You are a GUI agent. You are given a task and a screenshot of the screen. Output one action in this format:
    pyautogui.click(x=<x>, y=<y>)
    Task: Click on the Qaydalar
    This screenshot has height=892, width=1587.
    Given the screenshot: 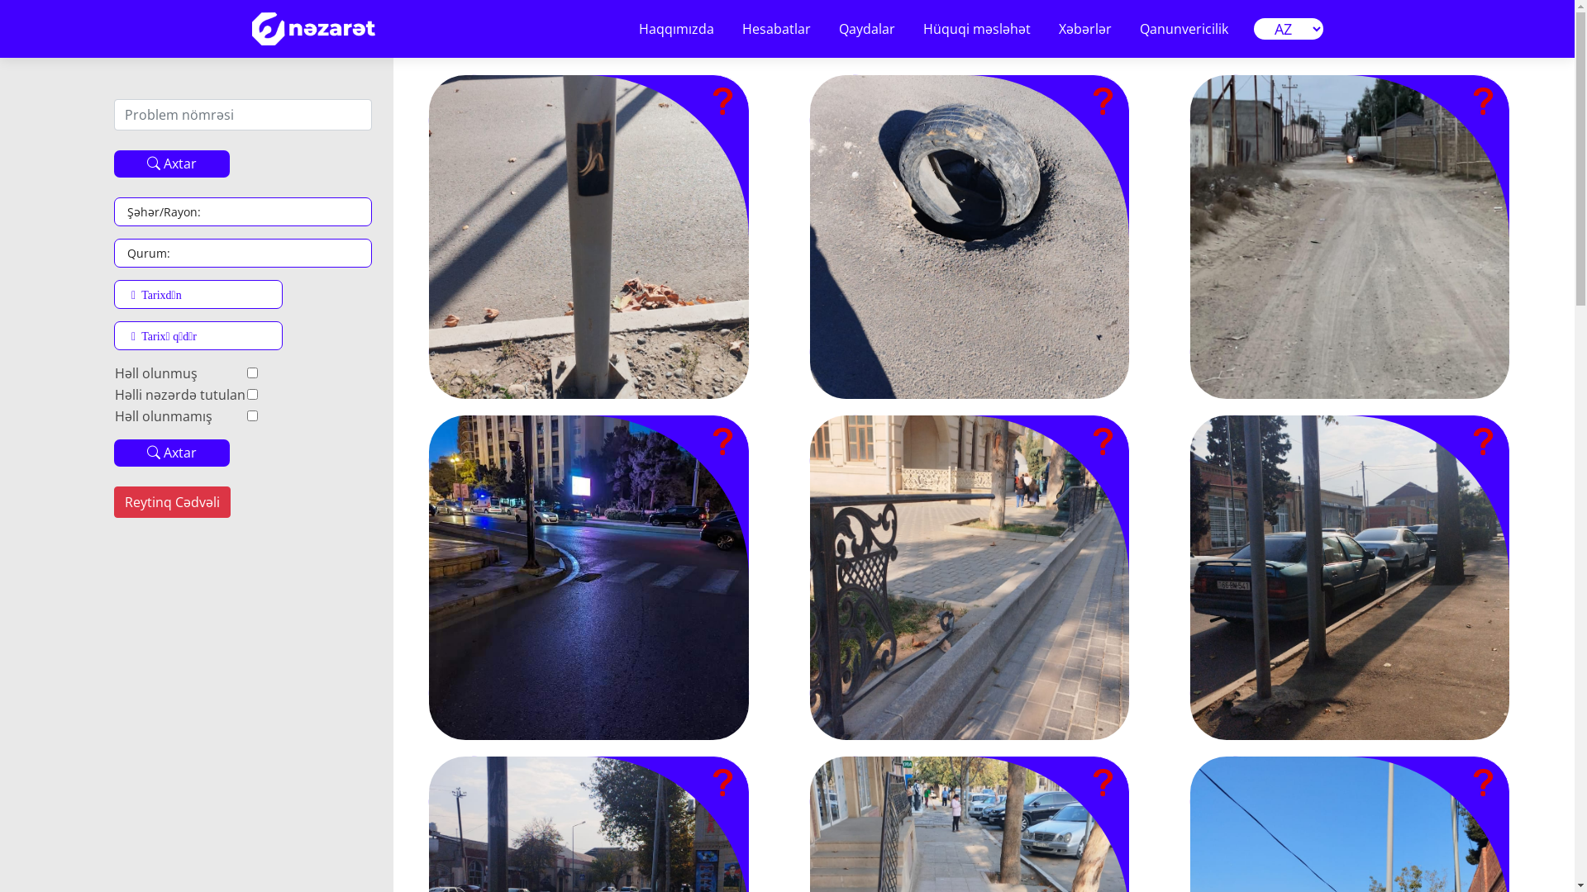 What is the action you would take?
    pyautogui.click(x=867, y=29)
    